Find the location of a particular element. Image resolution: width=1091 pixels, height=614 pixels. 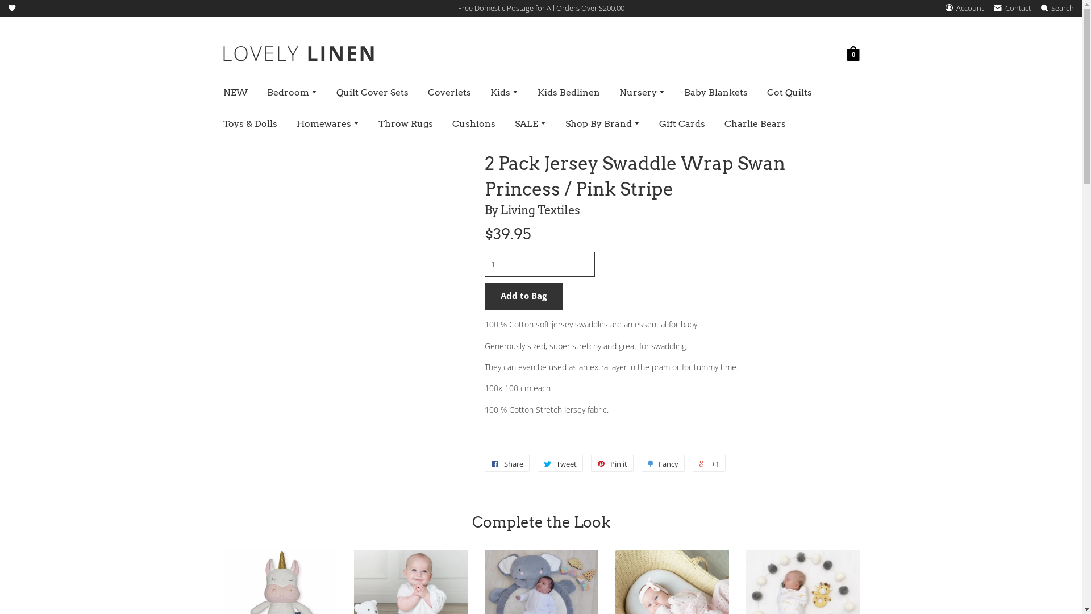

Charlie Bears is located at coordinates (755, 124).